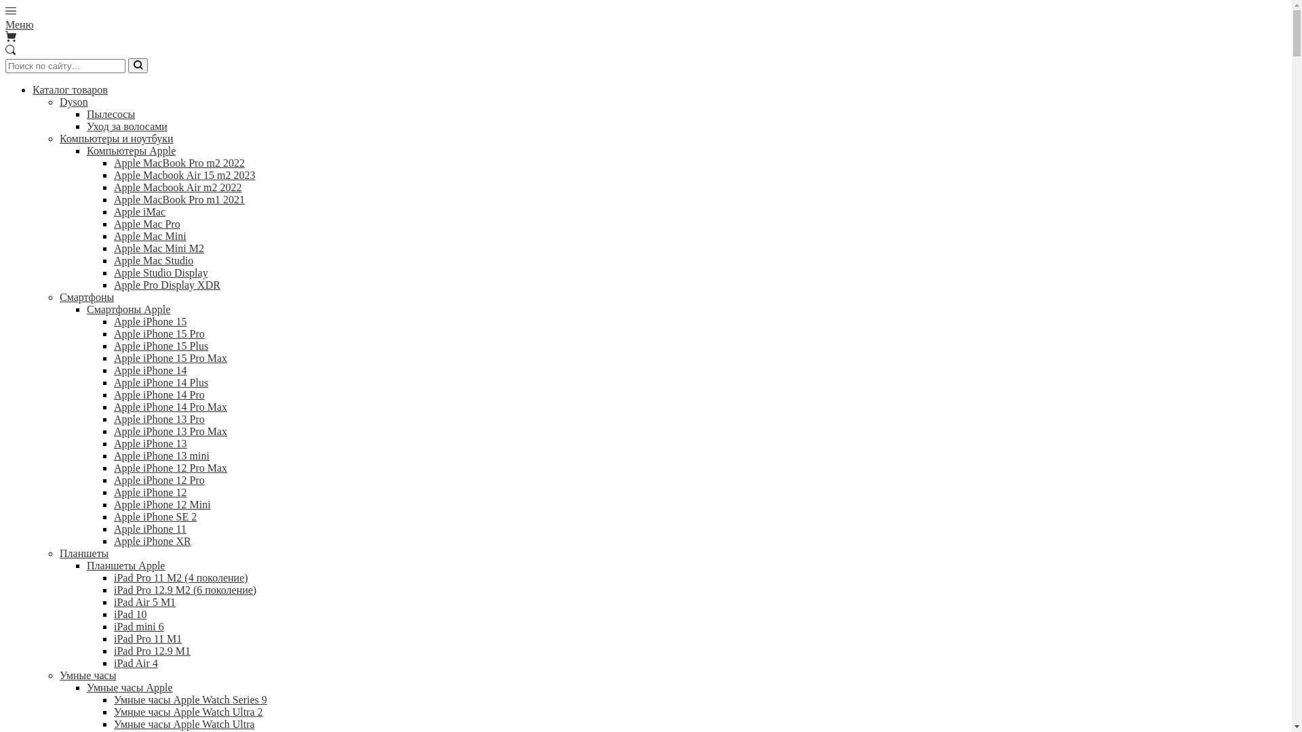  I want to click on Apple iPhone SE 2, so click(155, 516).